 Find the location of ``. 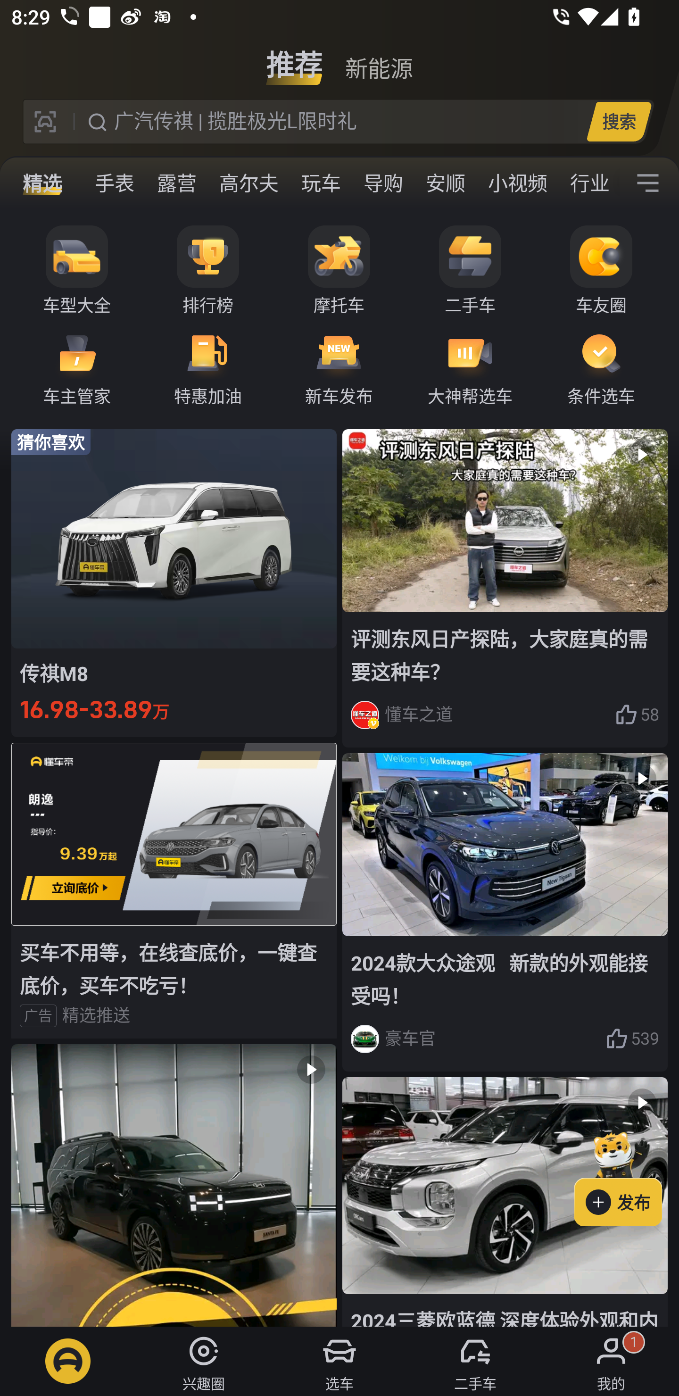

 is located at coordinates (174, 1185).